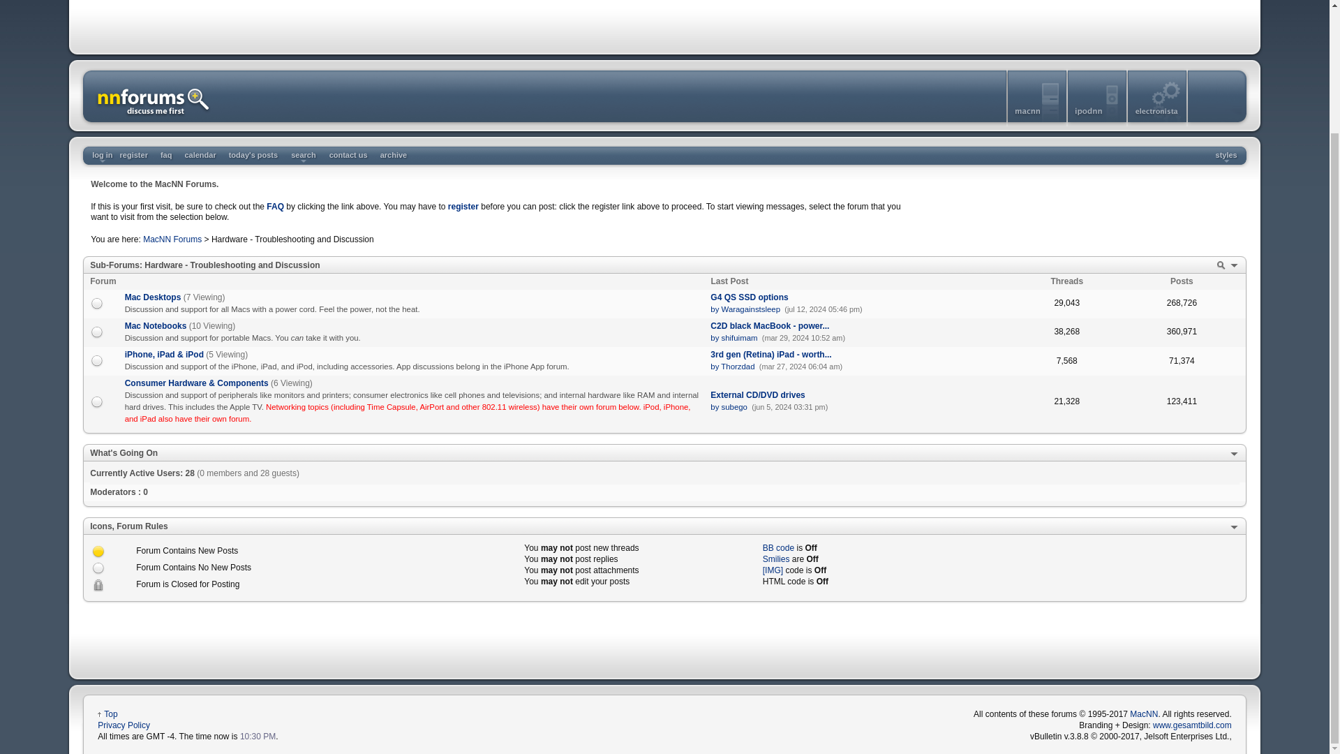  Describe the element at coordinates (134, 155) in the screenshot. I see `register` at that location.